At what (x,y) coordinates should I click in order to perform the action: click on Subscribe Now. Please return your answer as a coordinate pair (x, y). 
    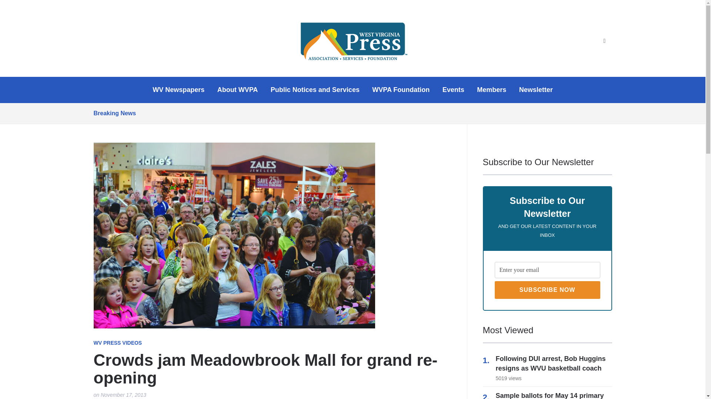
    Looking at the image, I should click on (547, 290).